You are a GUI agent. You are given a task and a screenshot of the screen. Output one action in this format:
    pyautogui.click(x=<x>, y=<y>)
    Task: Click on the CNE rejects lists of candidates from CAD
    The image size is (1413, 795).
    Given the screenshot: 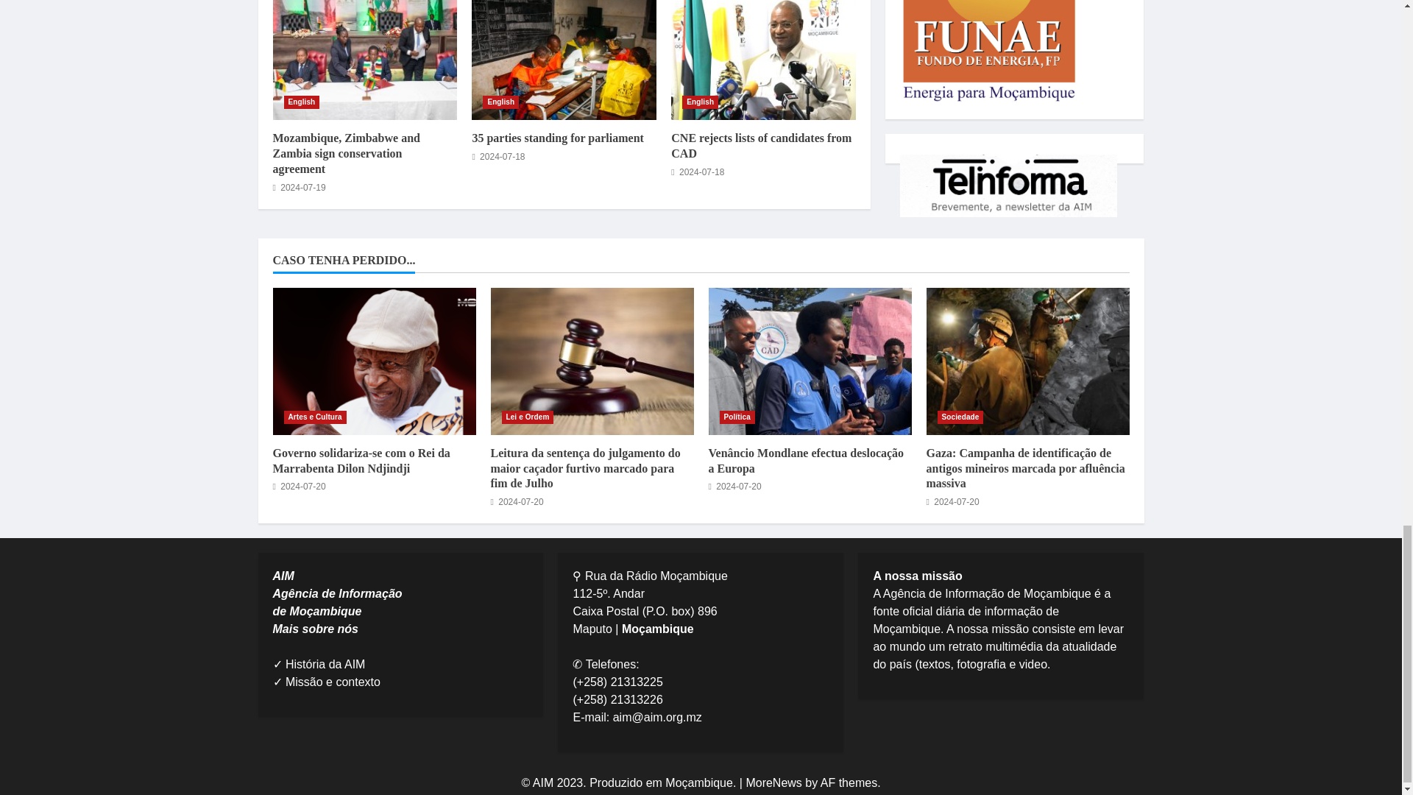 What is the action you would take?
    pyautogui.click(x=764, y=60)
    